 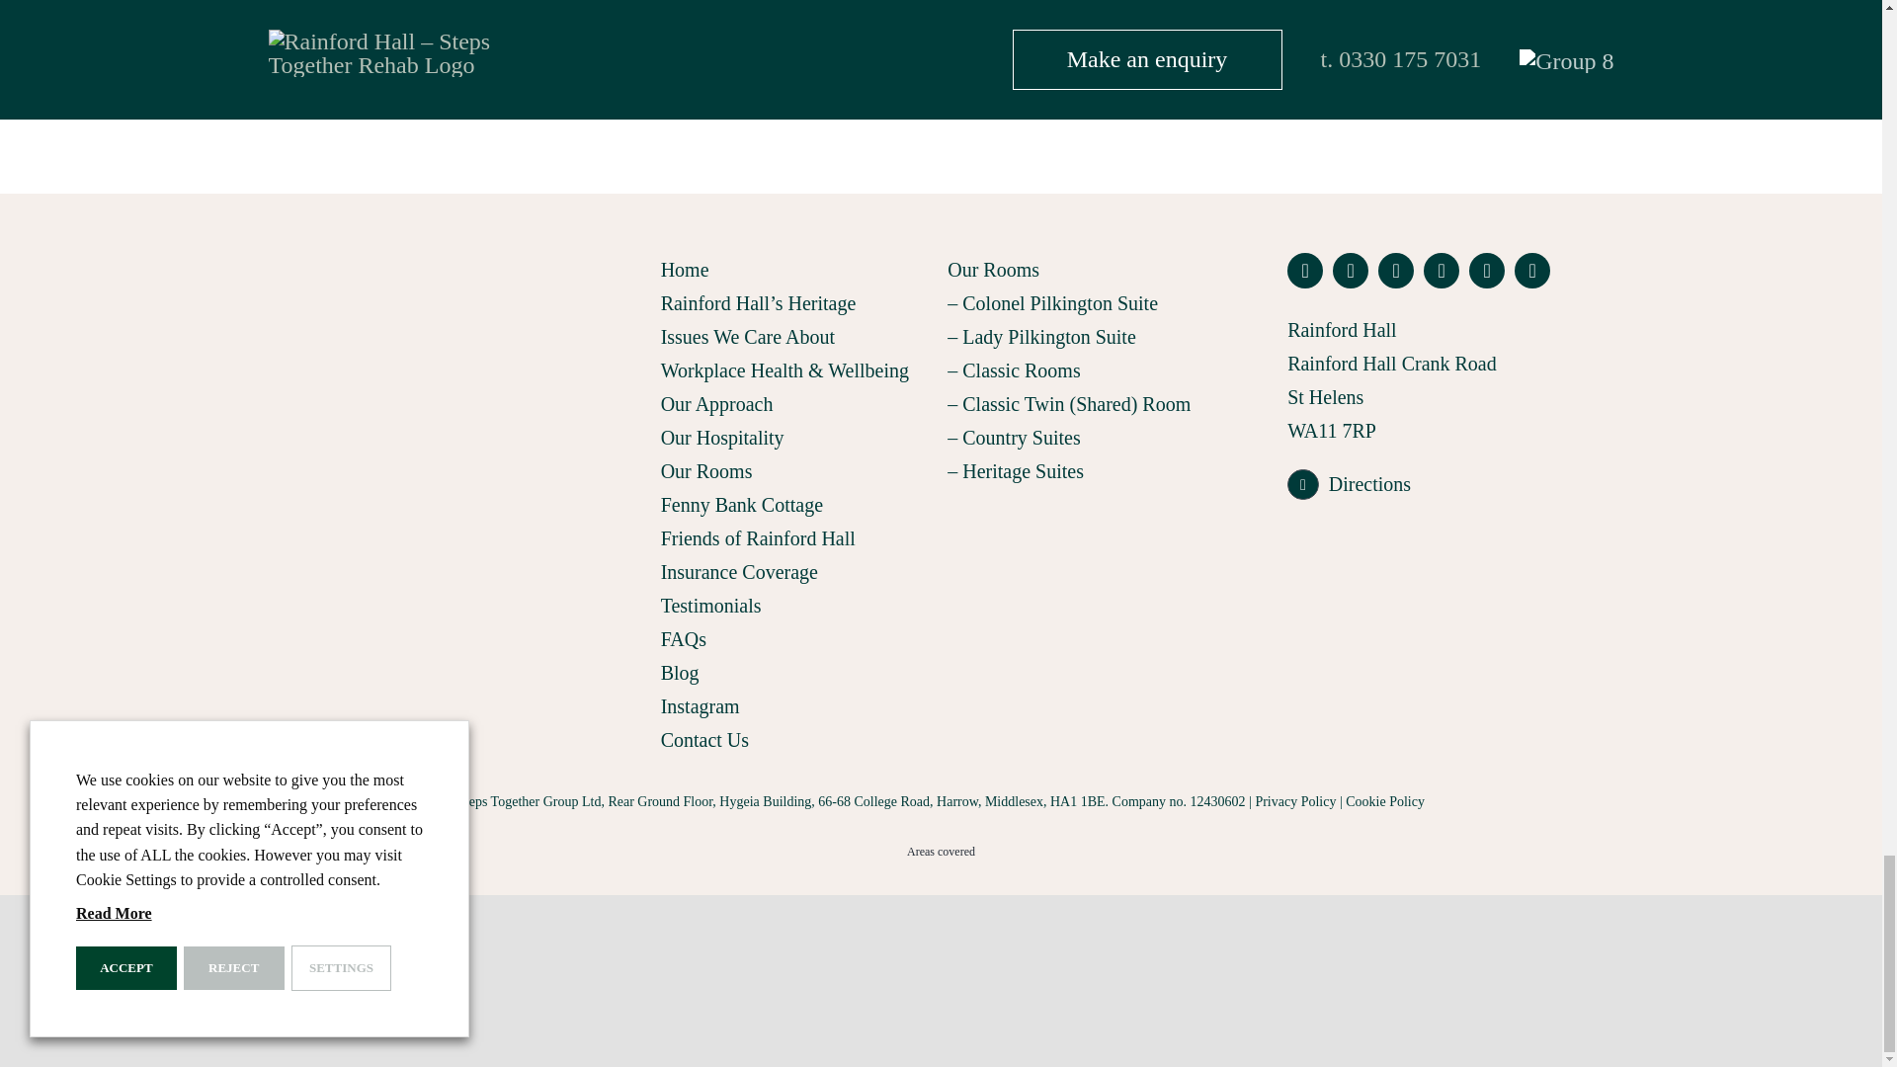 I want to click on Home, so click(x=797, y=269).